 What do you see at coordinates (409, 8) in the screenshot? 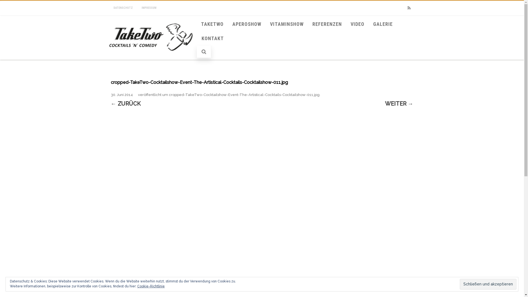
I see `RSS` at bounding box center [409, 8].